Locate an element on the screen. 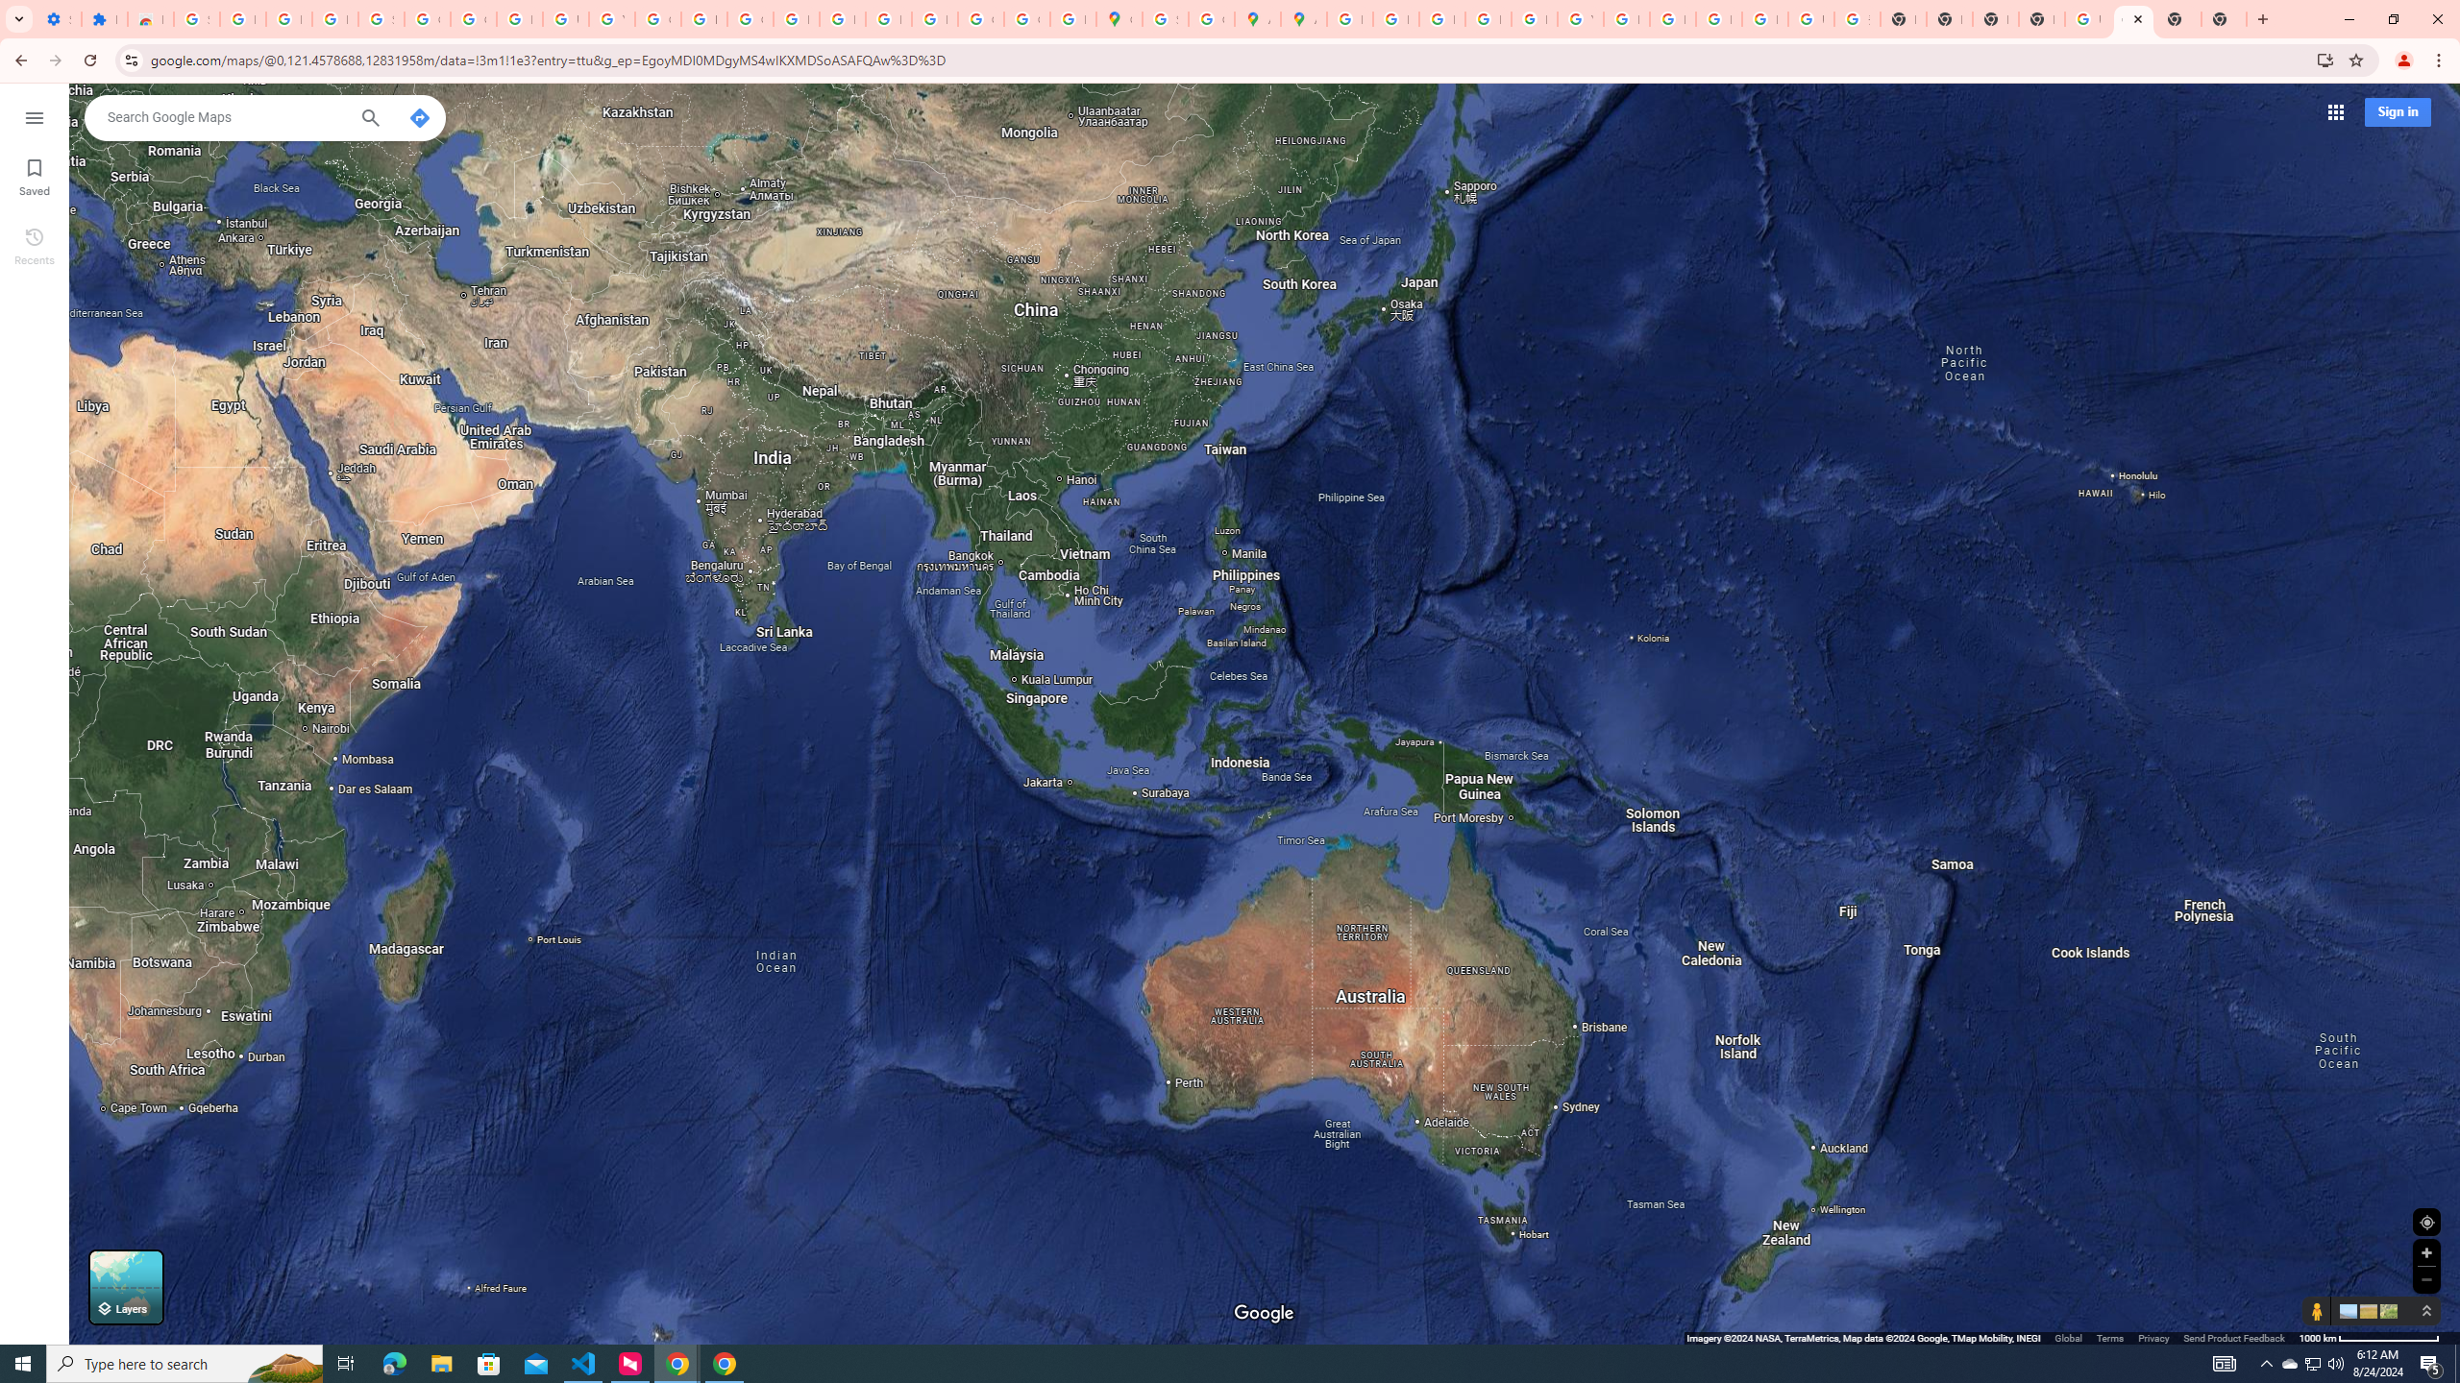 Image resolution: width=2460 pixels, height=1383 pixels. YouTube is located at coordinates (1580, 19).